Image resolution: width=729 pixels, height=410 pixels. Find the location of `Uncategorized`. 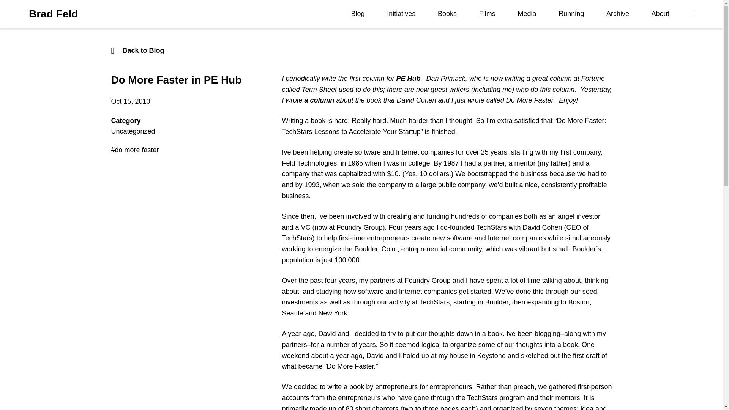

Uncategorized is located at coordinates (133, 131).